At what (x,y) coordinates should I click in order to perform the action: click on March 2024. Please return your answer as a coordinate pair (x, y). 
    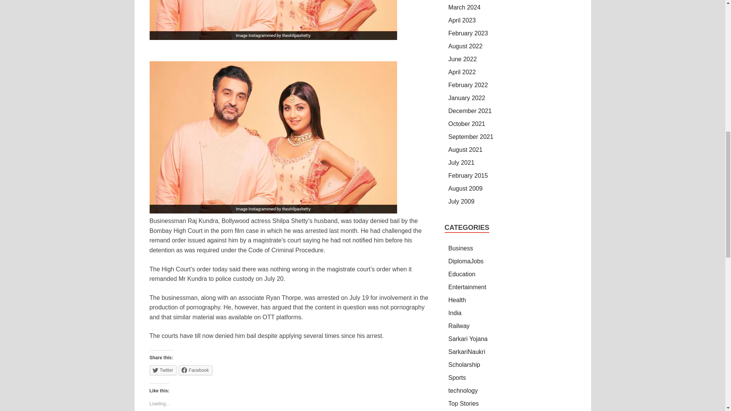
    Looking at the image, I should click on (464, 7).